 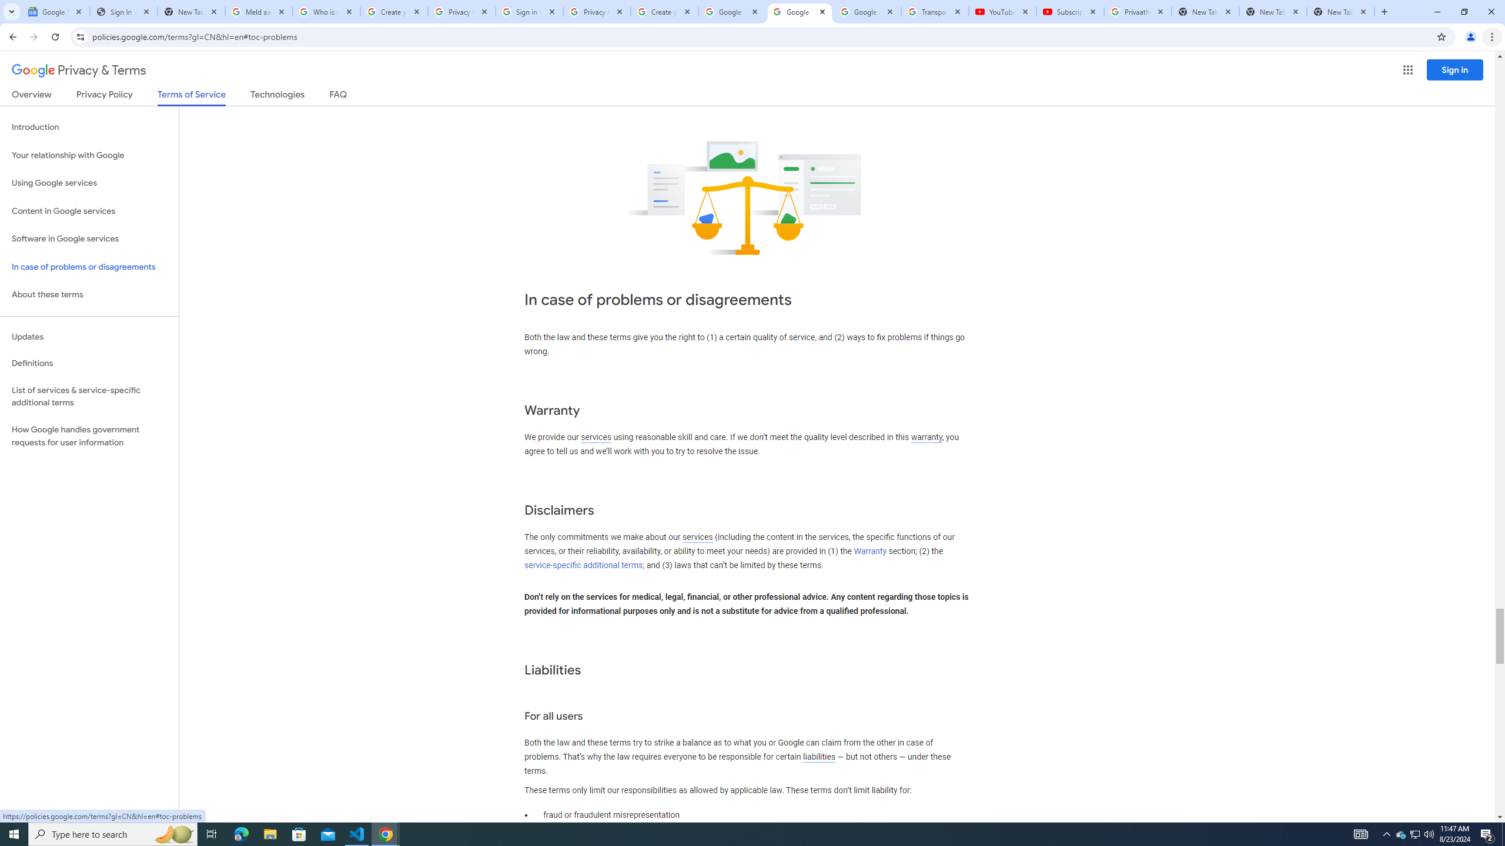 What do you see at coordinates (394, 12) in the screenshot?
I see `Create your Google Account` at bounding box center [394, 12].